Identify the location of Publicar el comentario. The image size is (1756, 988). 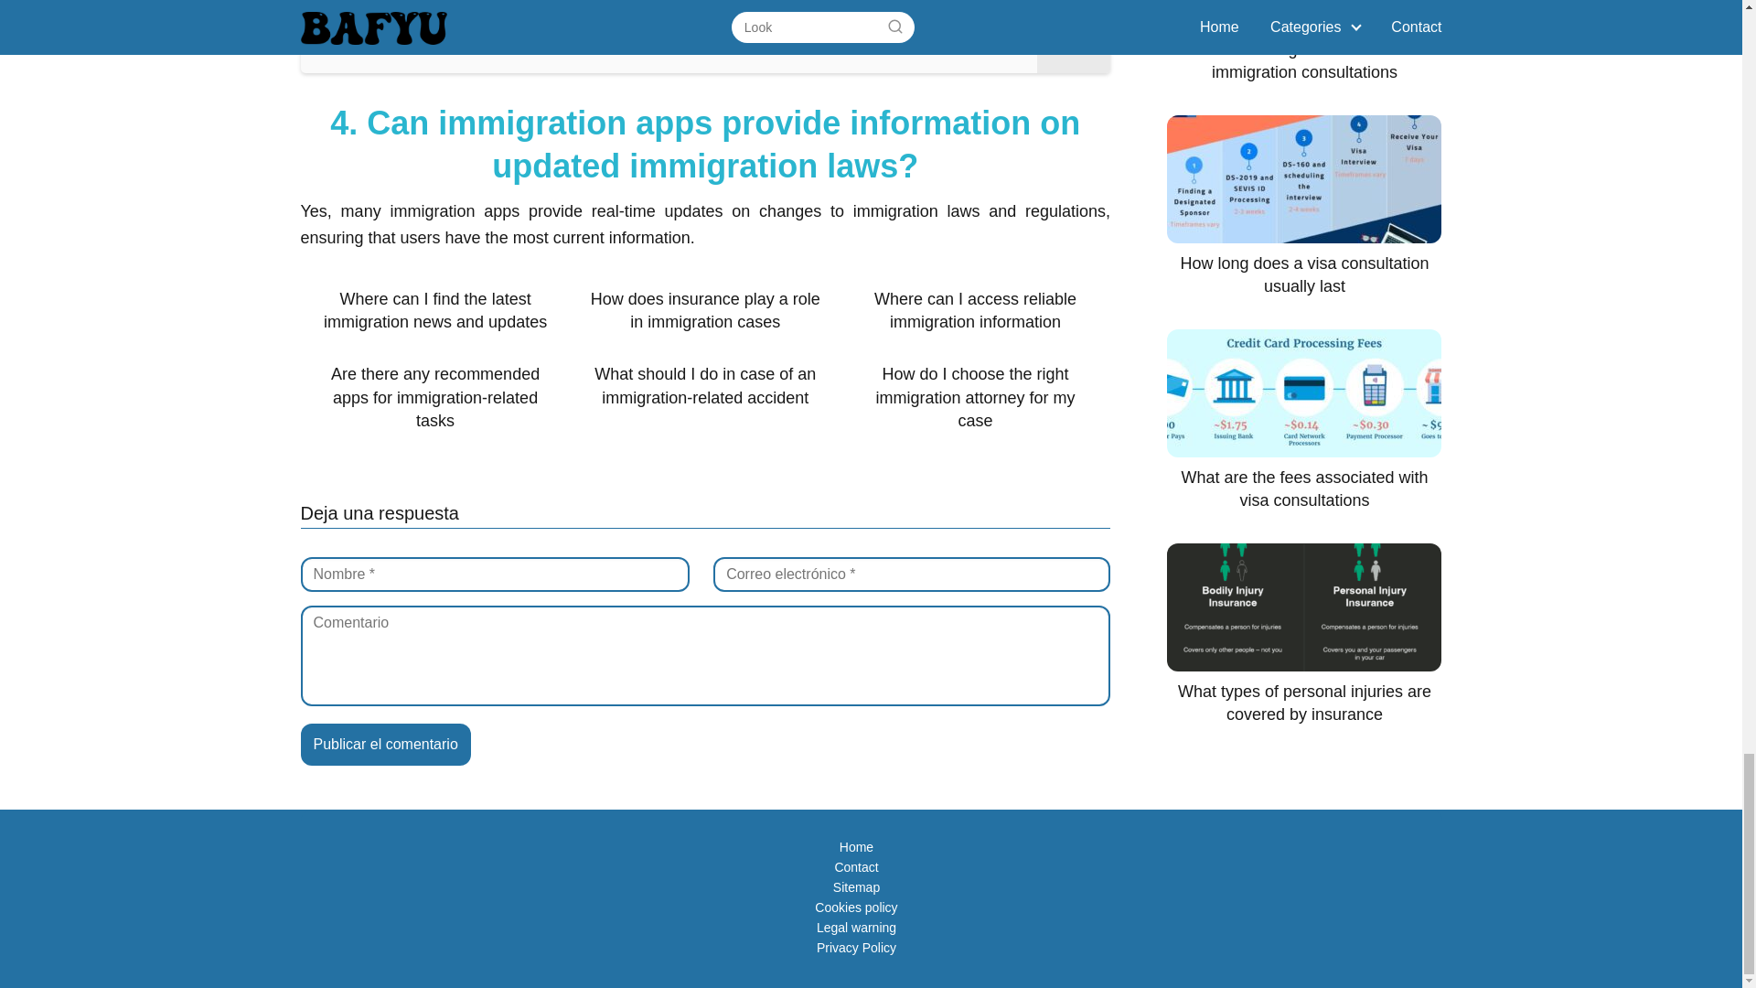
(385, 745).